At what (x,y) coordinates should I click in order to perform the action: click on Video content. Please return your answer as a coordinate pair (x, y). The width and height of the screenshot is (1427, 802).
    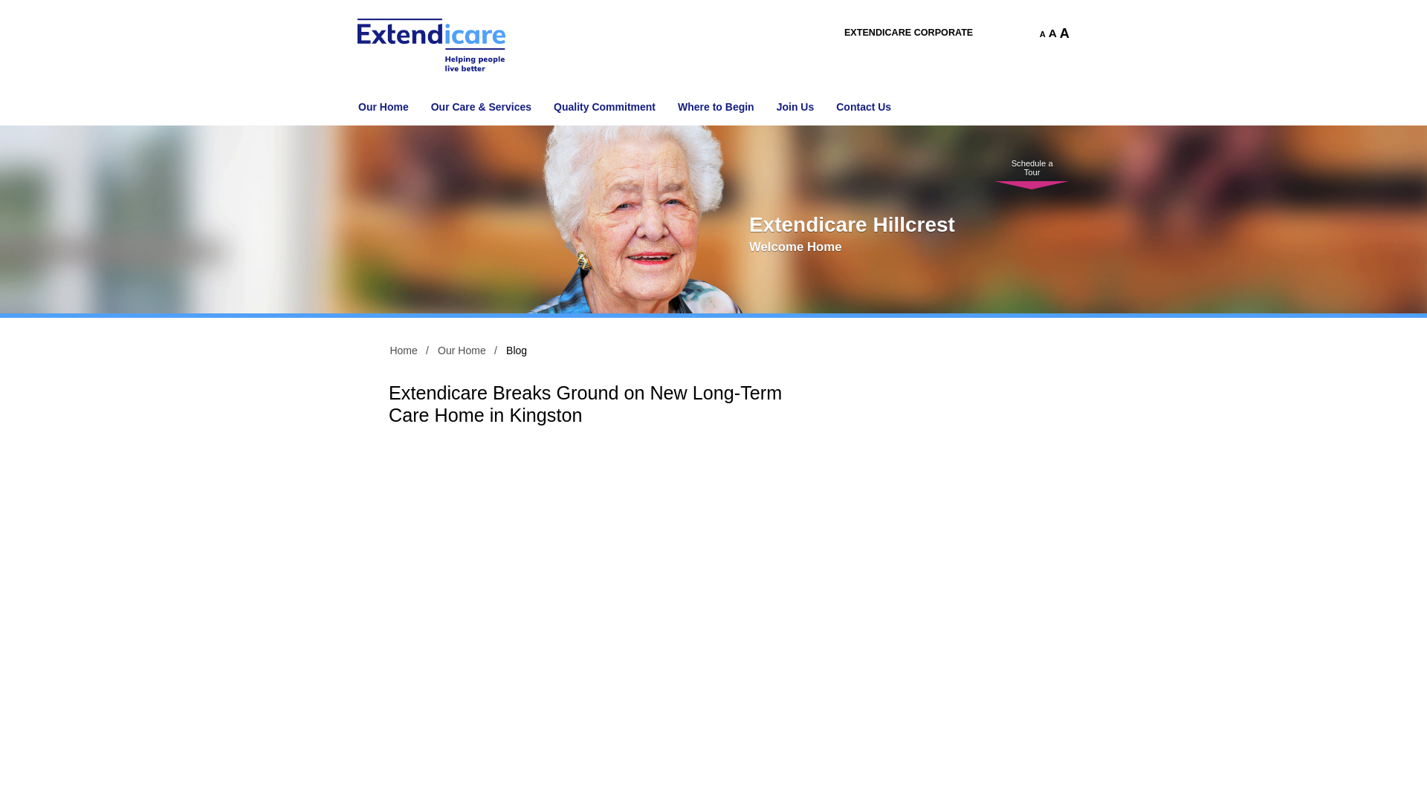
    Looking at the image, I should click on (598, 550).